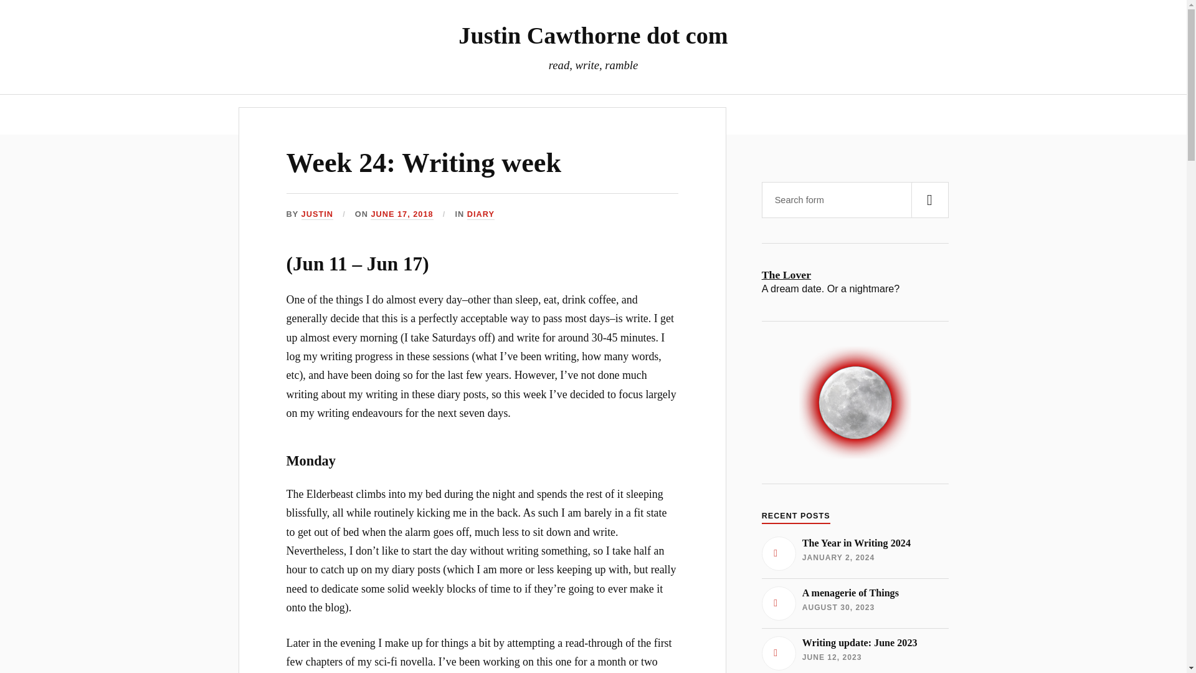 This screenshot has width=1196, height=673. What do you see at coordinates (855, 652) in the screenshot?
I see `DIARY` at bounding box center [855, 652].